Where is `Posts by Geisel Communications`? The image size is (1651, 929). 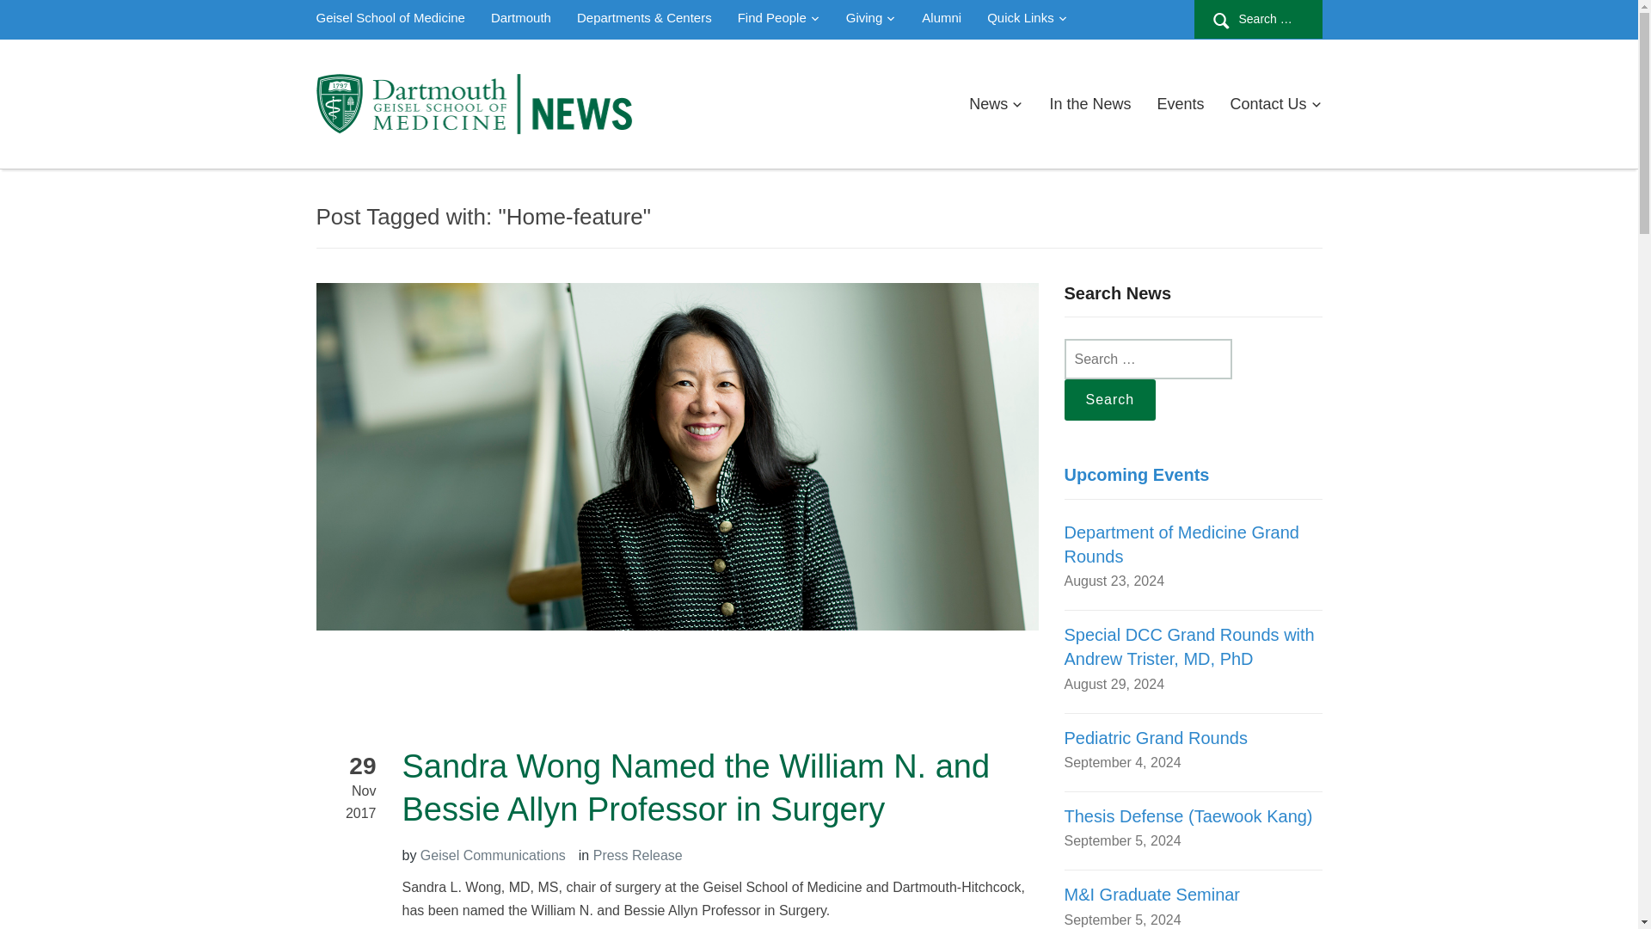 Posts by Geisel Communications is located at coordinates (494, 855).